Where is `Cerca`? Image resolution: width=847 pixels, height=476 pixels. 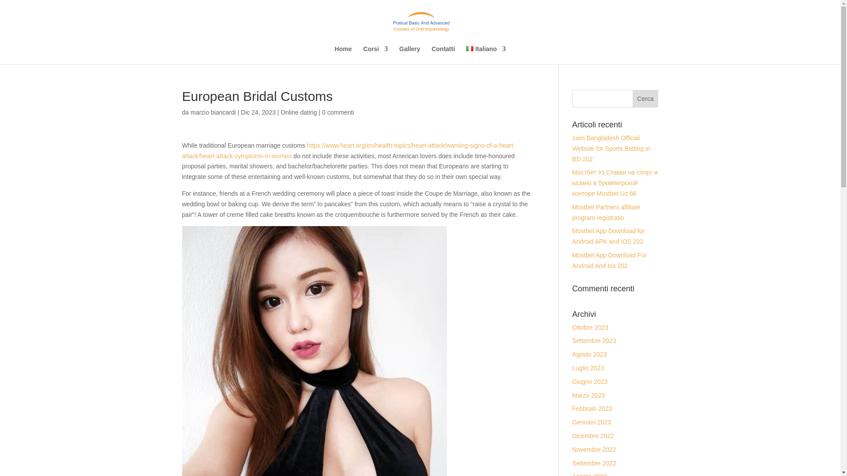 Cerca is located at coordinates (646, 99).